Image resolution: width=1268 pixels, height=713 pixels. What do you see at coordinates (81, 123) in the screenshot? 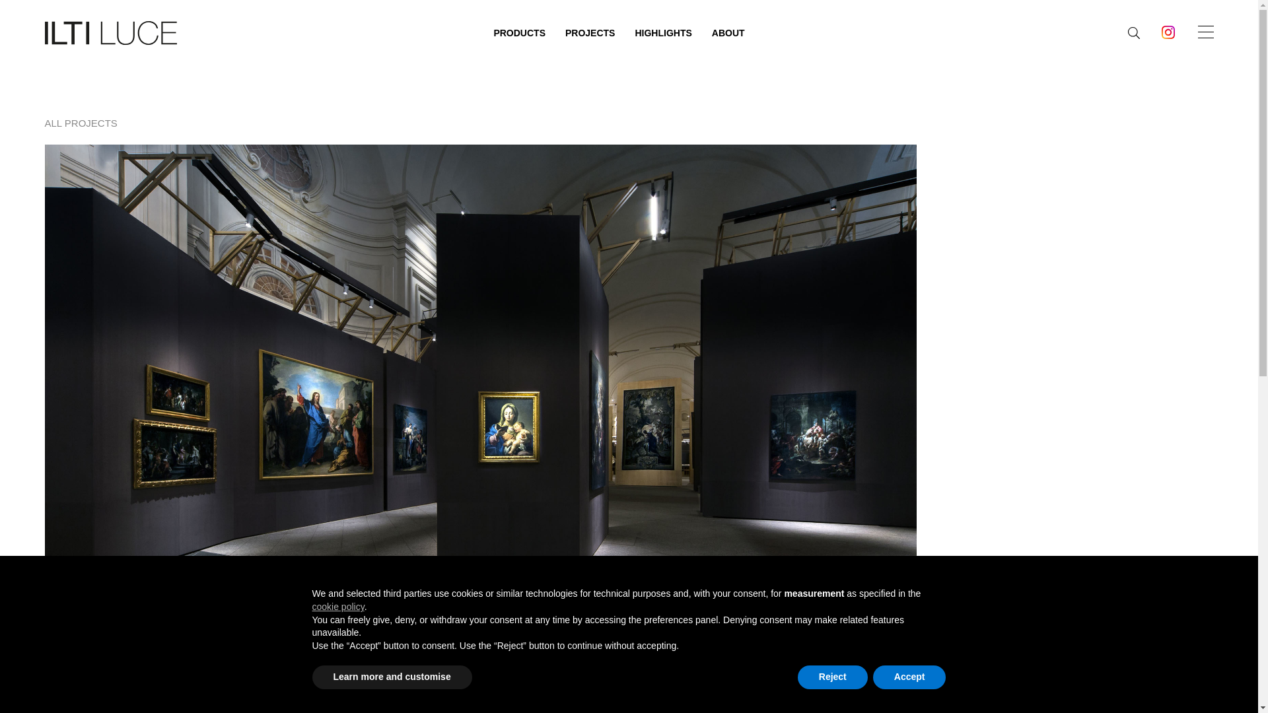
I see `ALL PROJECTS` at bounding box center [81, 123].